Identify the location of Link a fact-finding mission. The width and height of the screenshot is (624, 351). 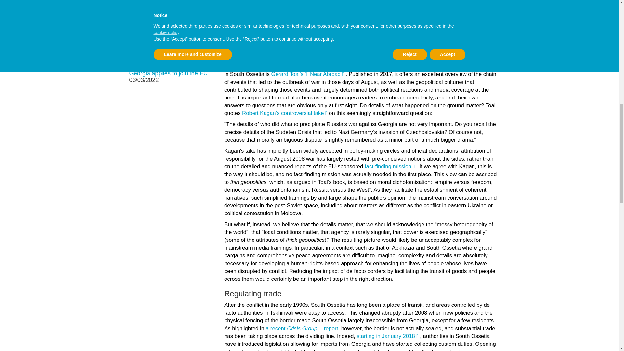
(390, 166).